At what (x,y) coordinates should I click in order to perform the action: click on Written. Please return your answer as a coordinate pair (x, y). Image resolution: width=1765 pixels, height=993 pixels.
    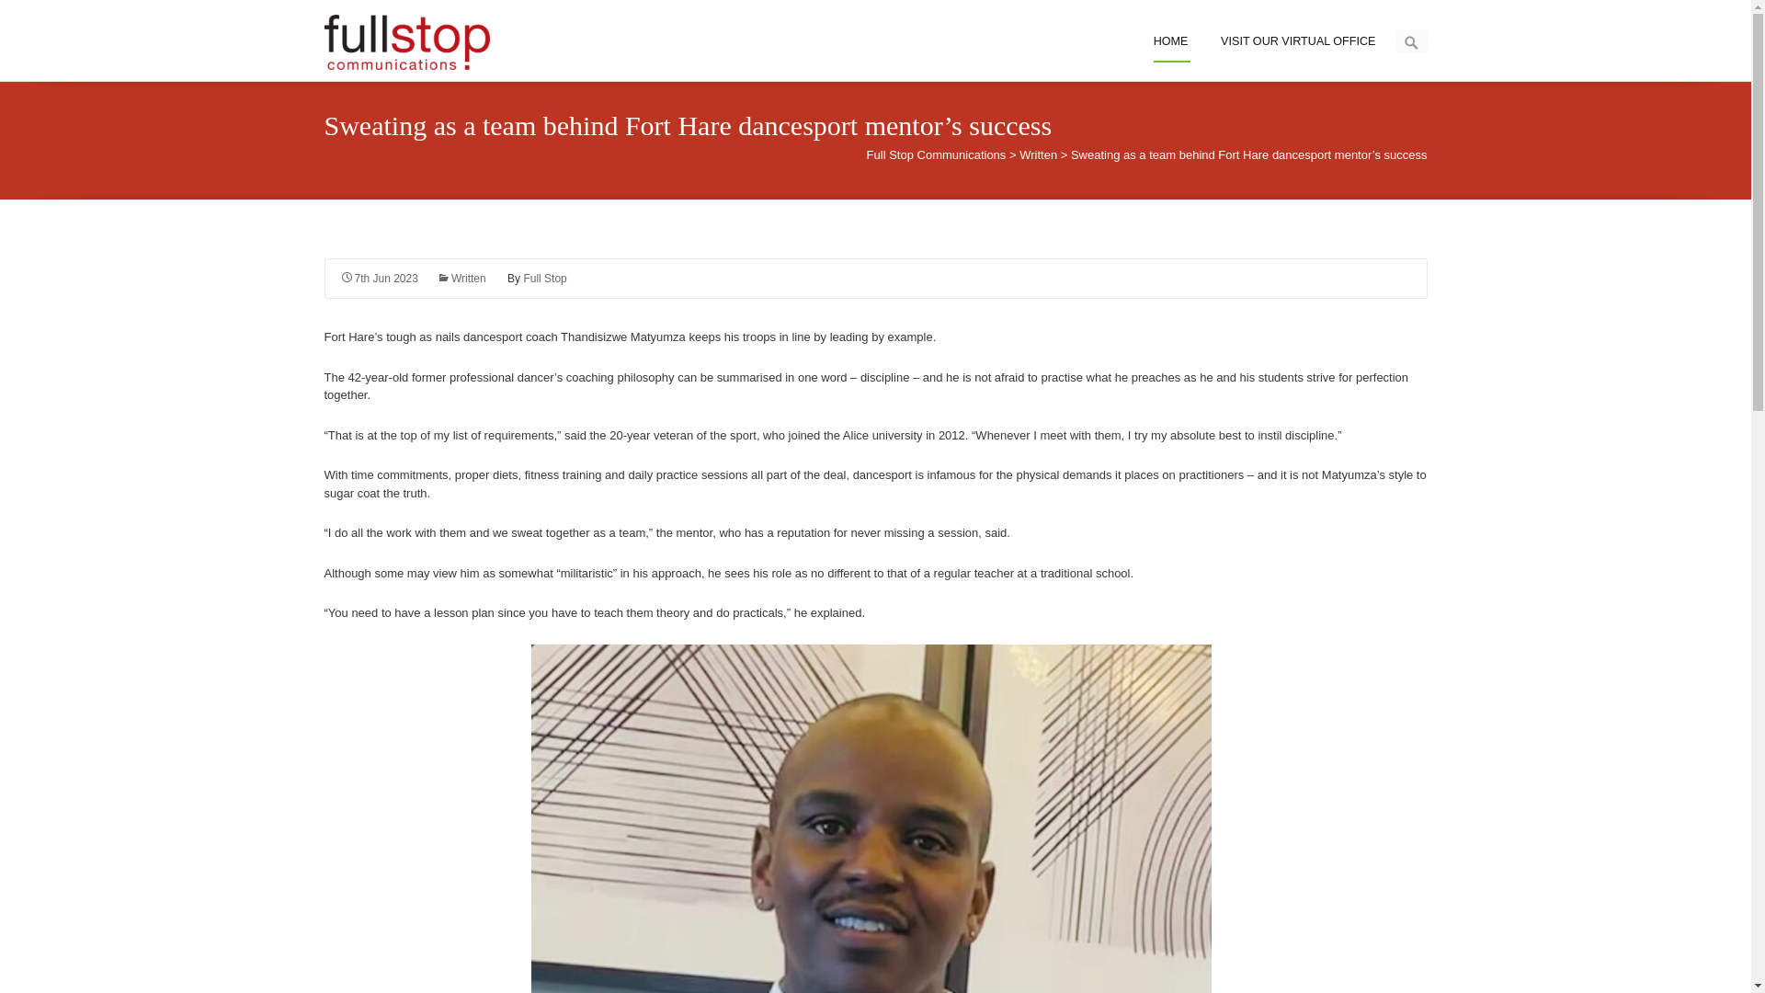
    Looking at the image, I should click on (461, 278).